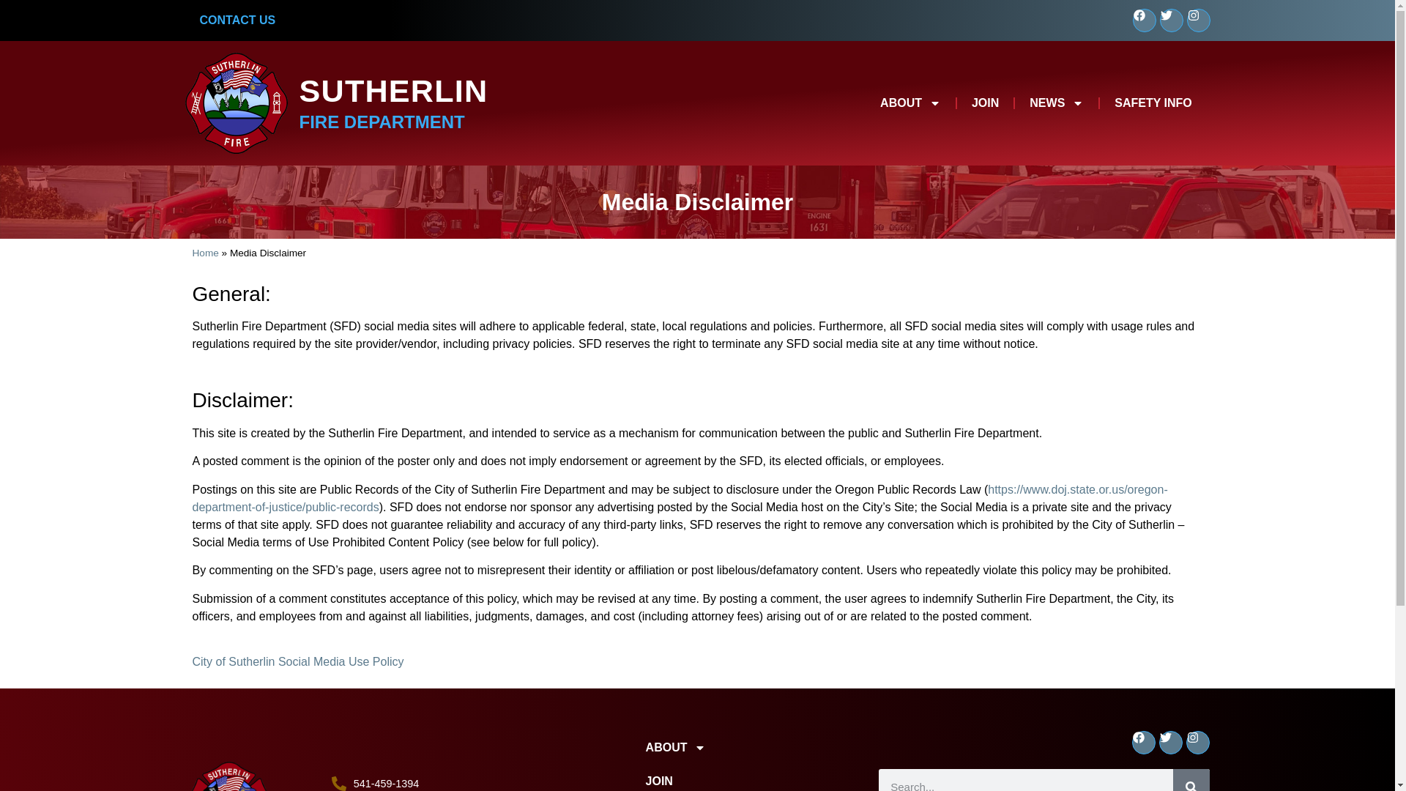  Describe the element at coordinates (204, 253) in the screenshot. I see `Home` at that location.